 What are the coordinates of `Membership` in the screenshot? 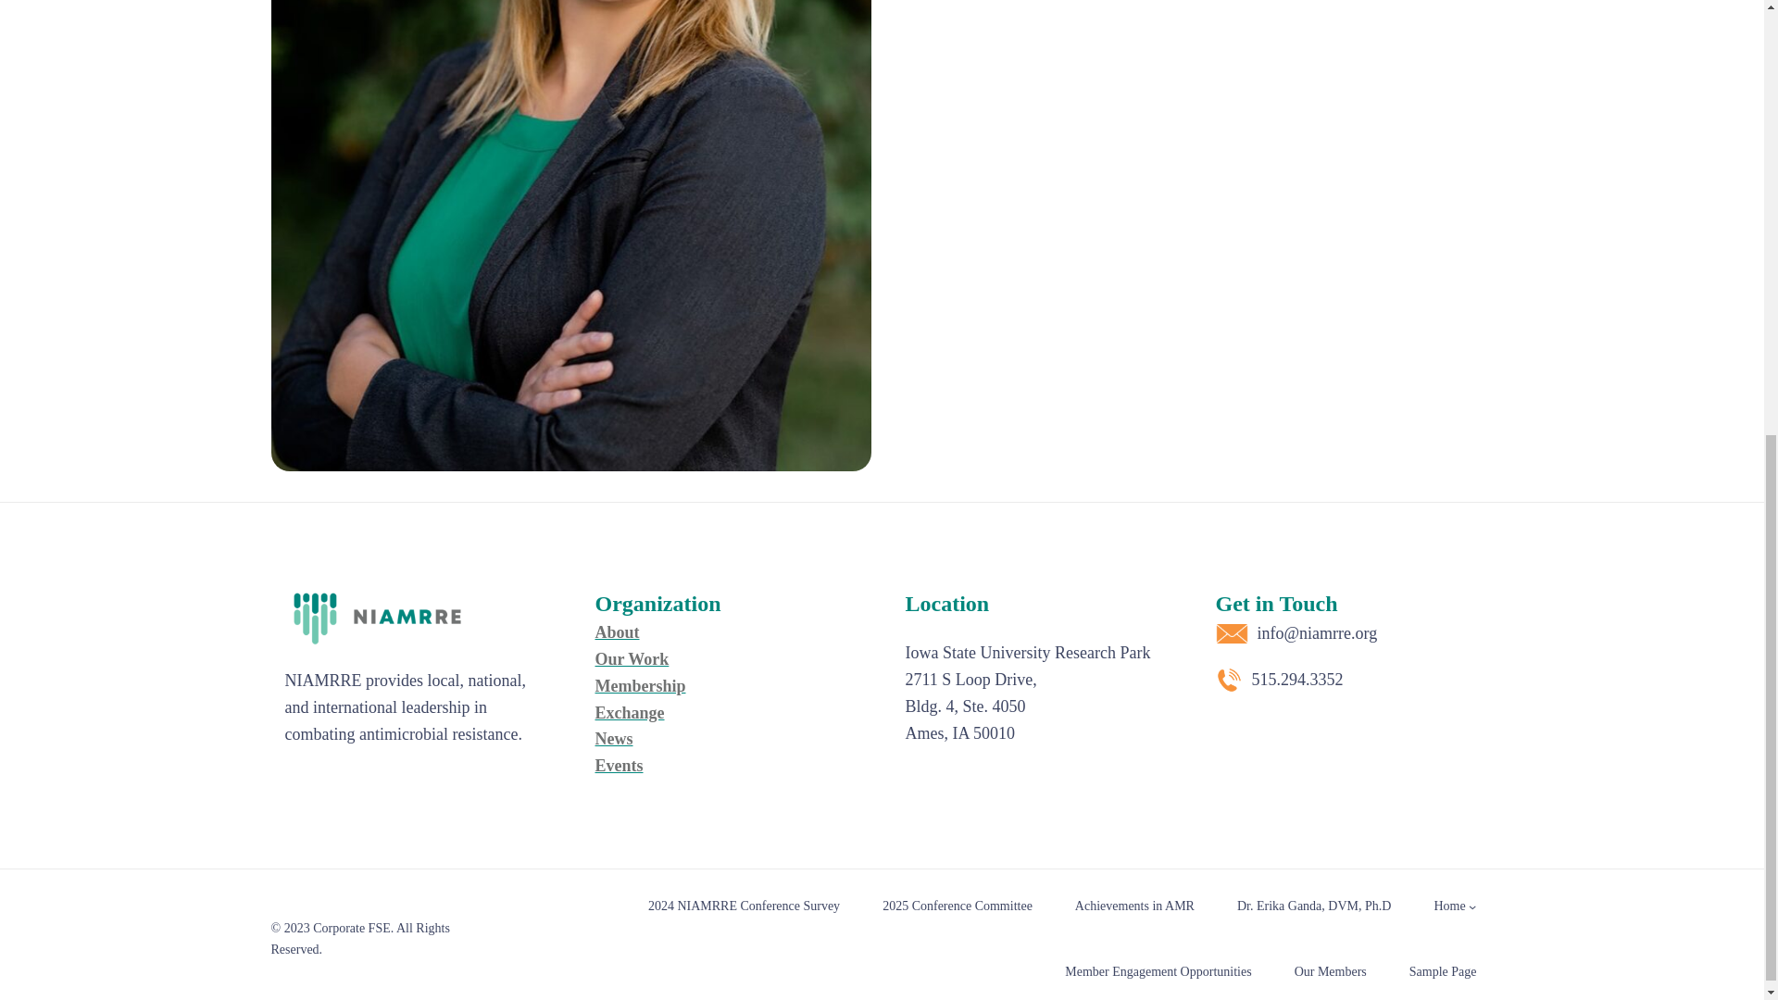 It's located at (639, 685).